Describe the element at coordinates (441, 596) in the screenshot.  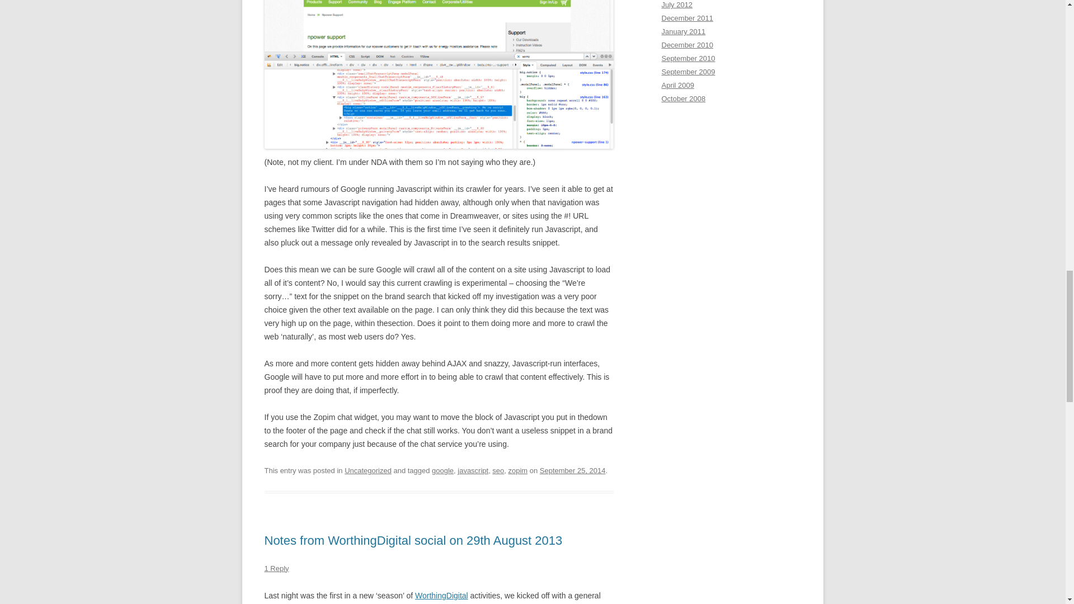
I see `WorthingDigital` at that location.